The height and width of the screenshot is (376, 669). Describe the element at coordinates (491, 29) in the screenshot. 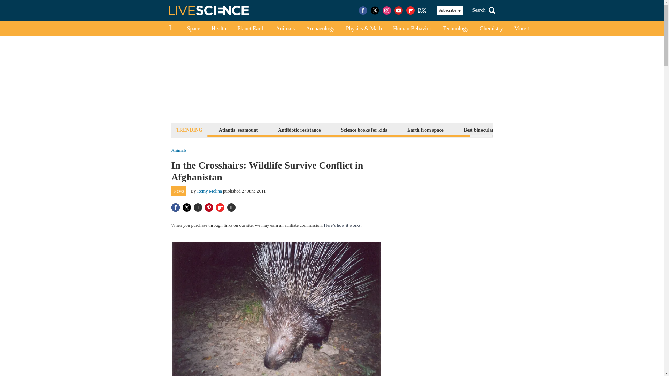

I see `Chemistry` at that location.